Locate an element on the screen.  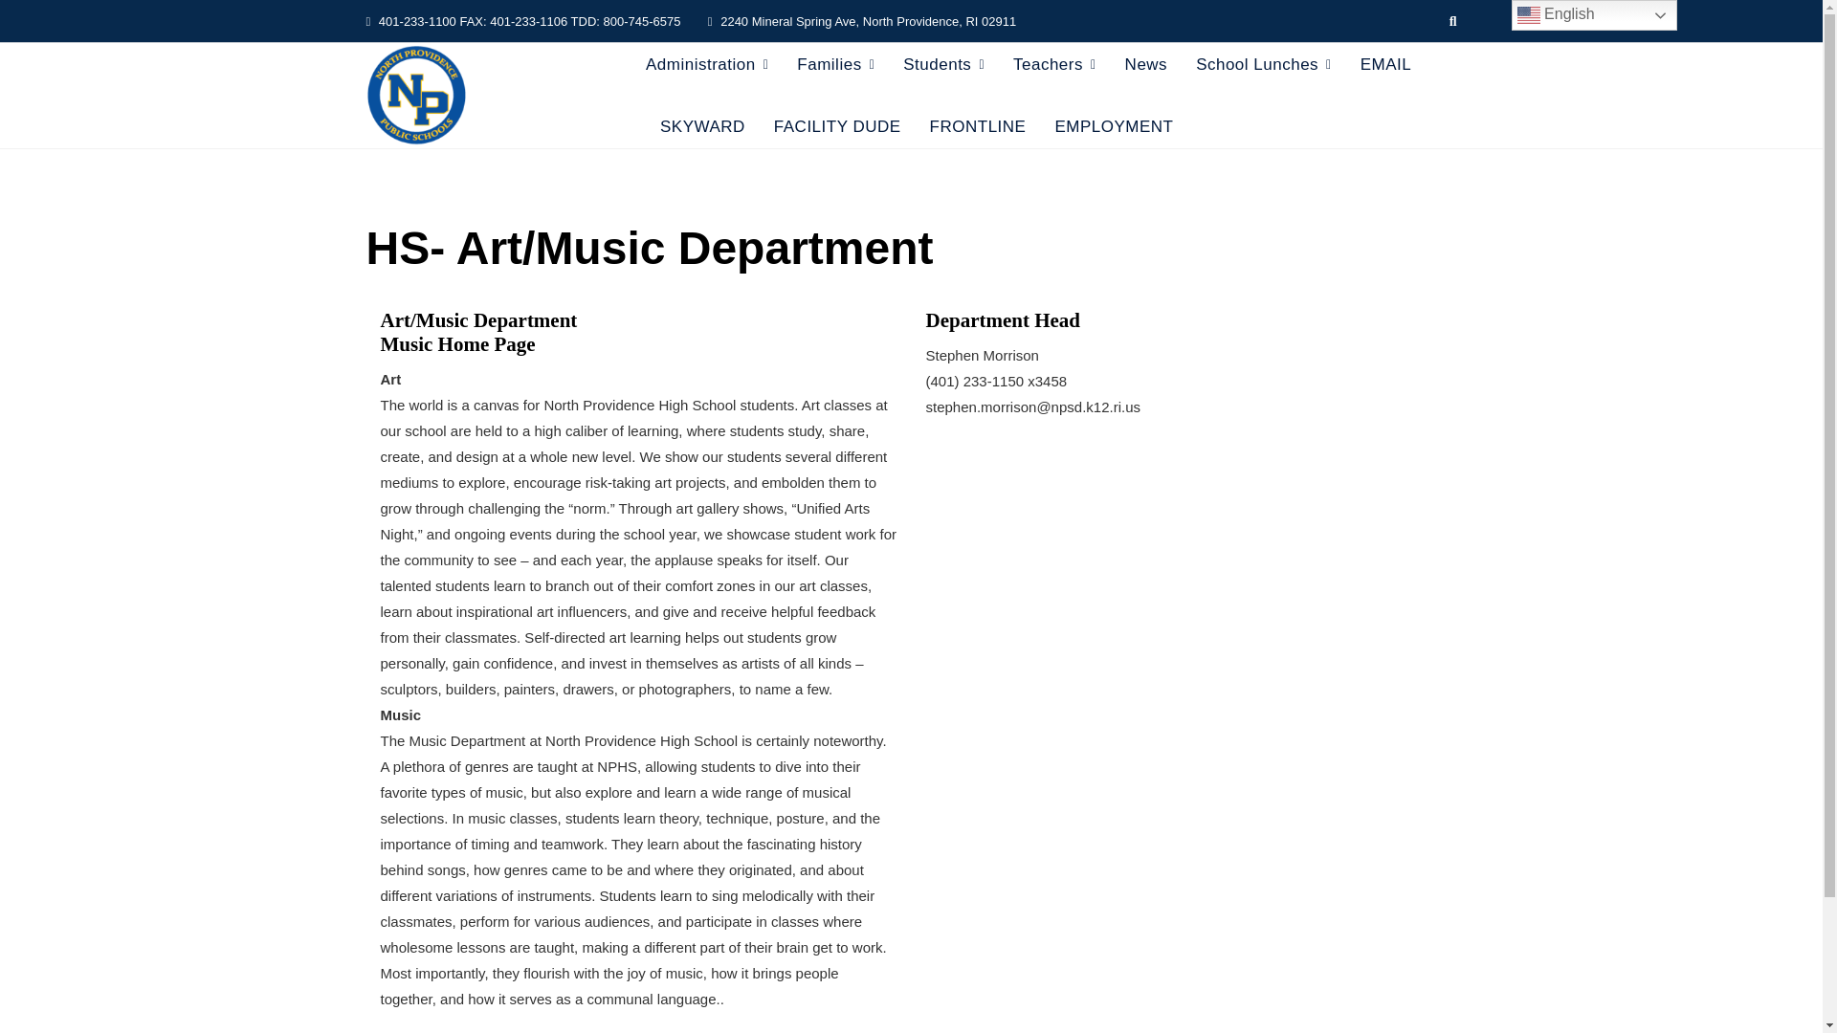
401-233-1100 FAX: 401-233-1106 TDD: 800-745-6575 is located at coordinates (522, 21).